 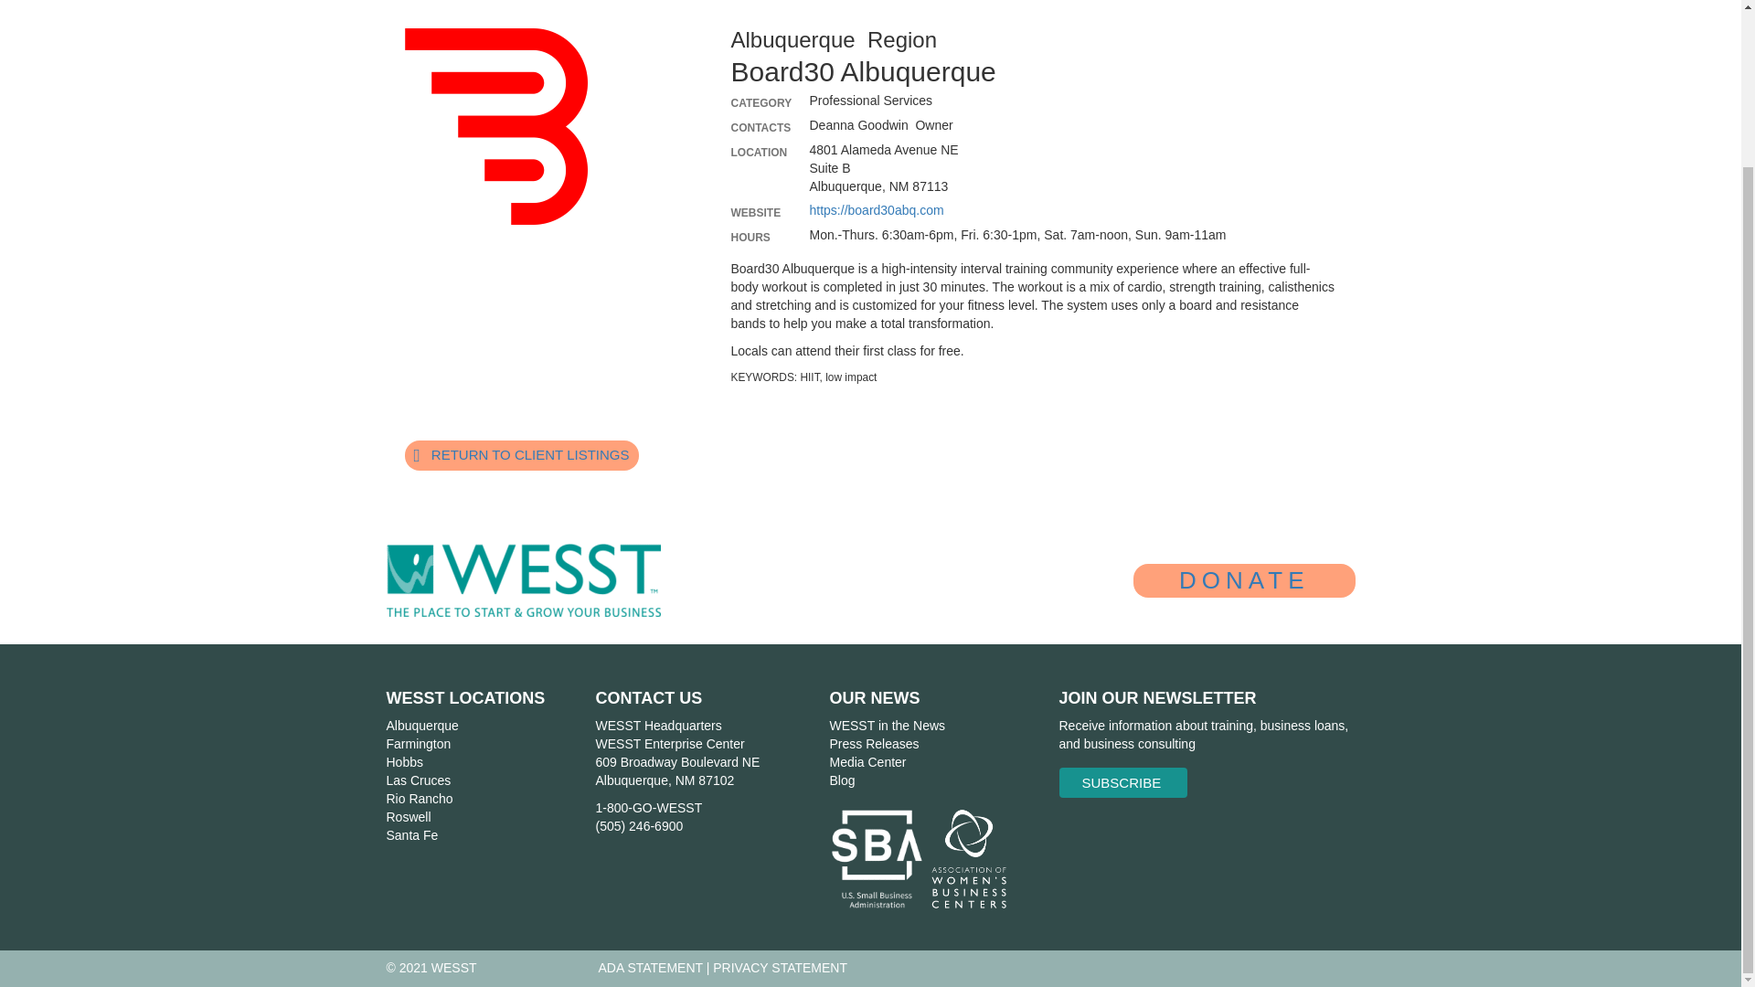 I want to click on Santa Fe, so click(x=411, y=835).